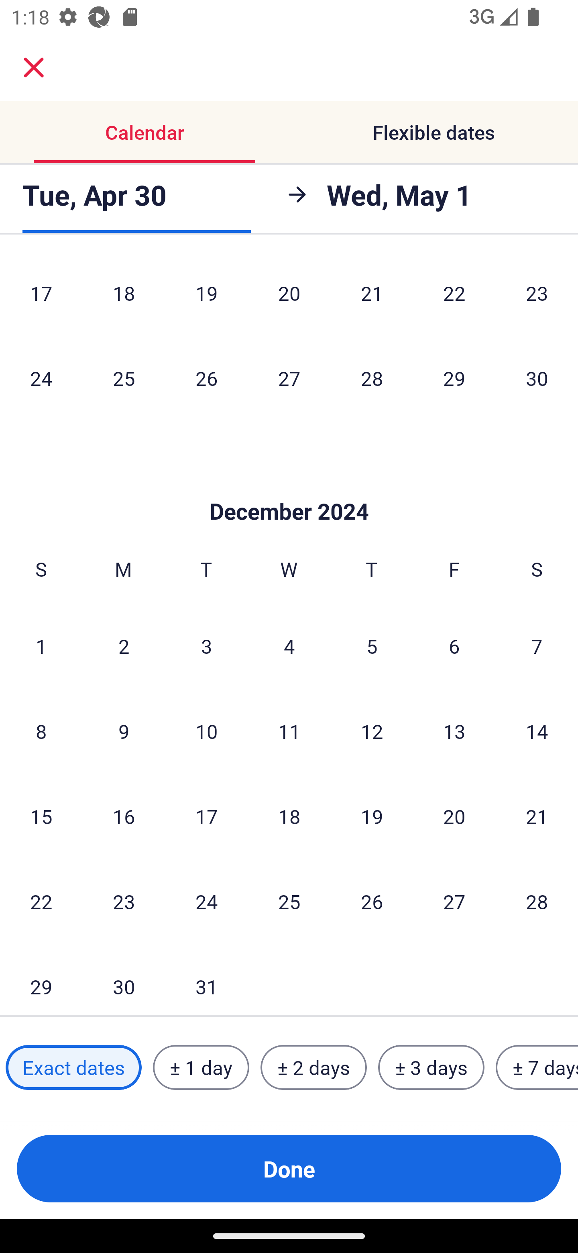 The image size is (578, 1253). Describe the element at coordinates (124, 816) in the screenshot. I see `16 Monday, December 16, 2024` at that location.